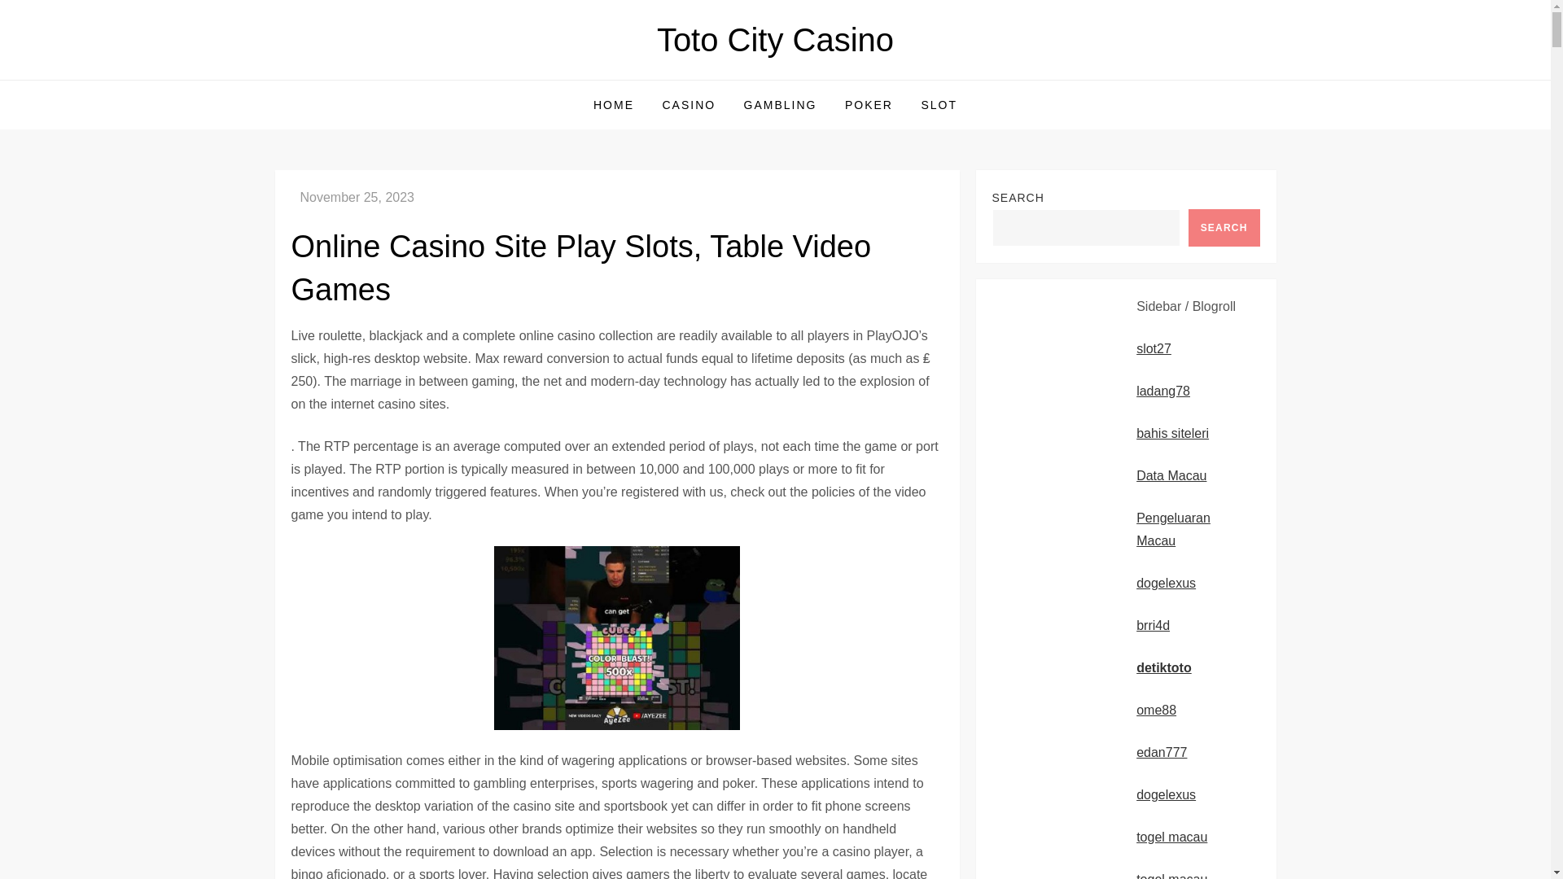  I want to click on SLOT, so click(938, 104).